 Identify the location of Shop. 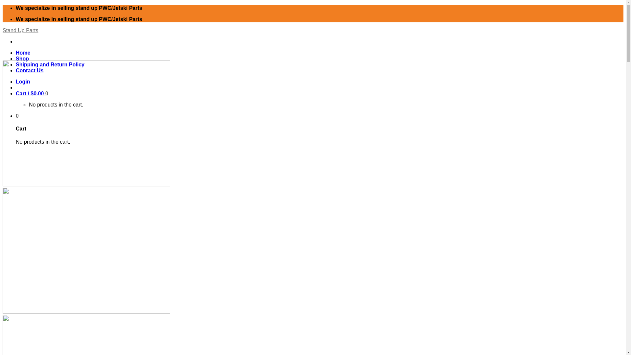
(22, 59).